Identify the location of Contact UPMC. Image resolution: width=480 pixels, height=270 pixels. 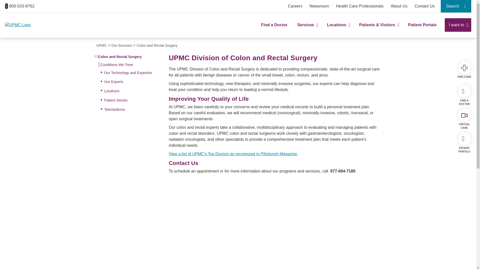
(424, 6).